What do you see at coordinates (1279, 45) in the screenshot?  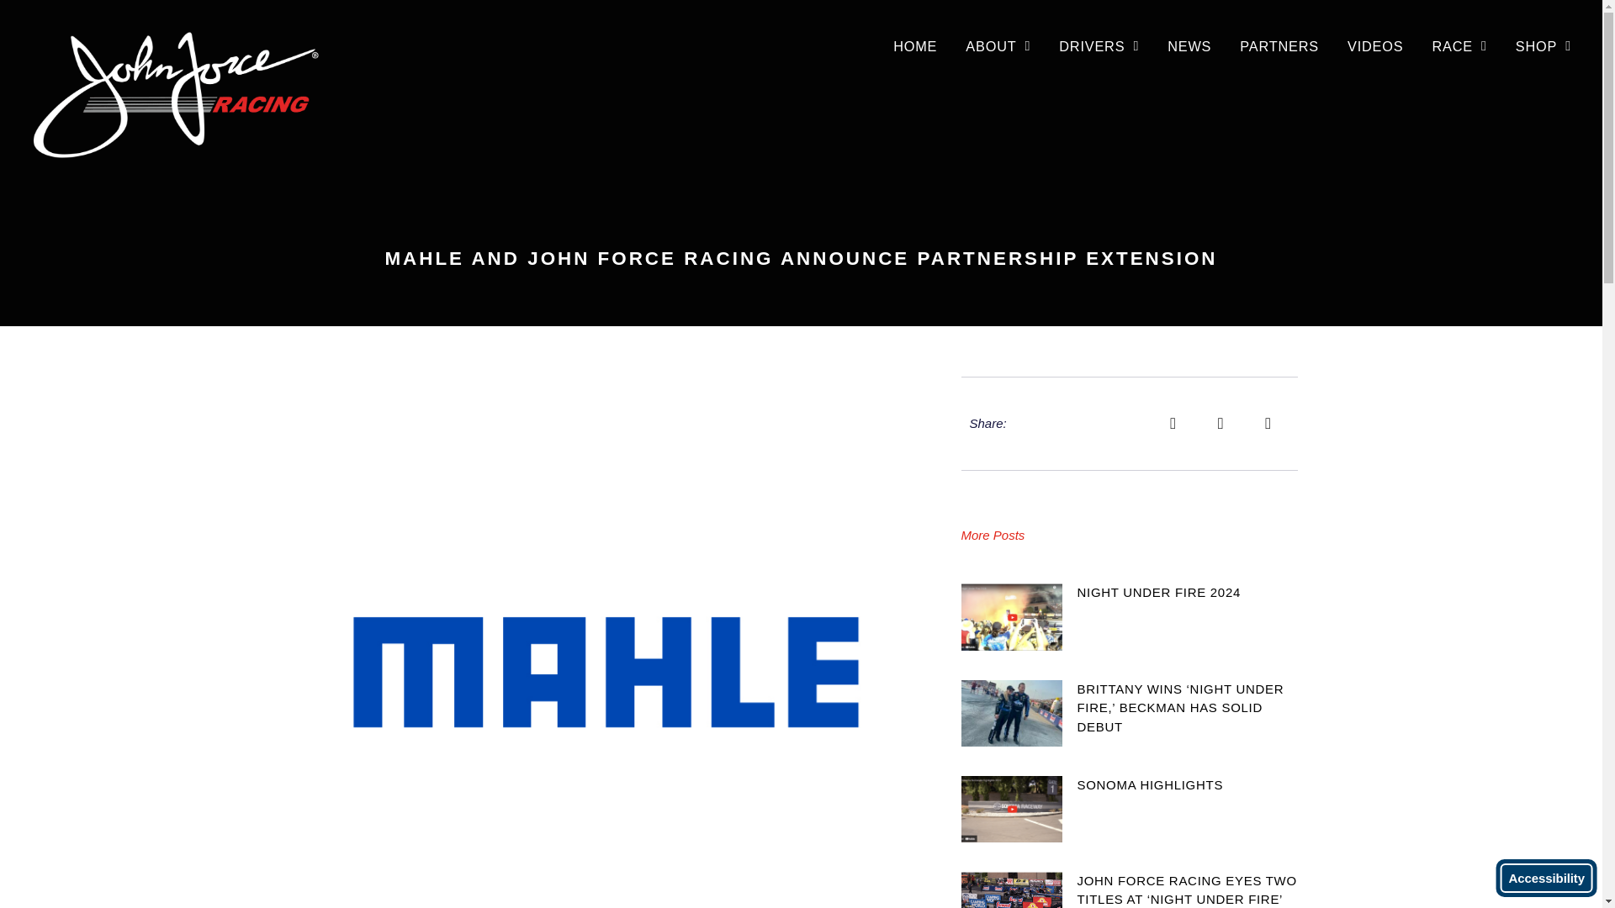 I see `PARTNERS` at bounding box center [1279, 45].